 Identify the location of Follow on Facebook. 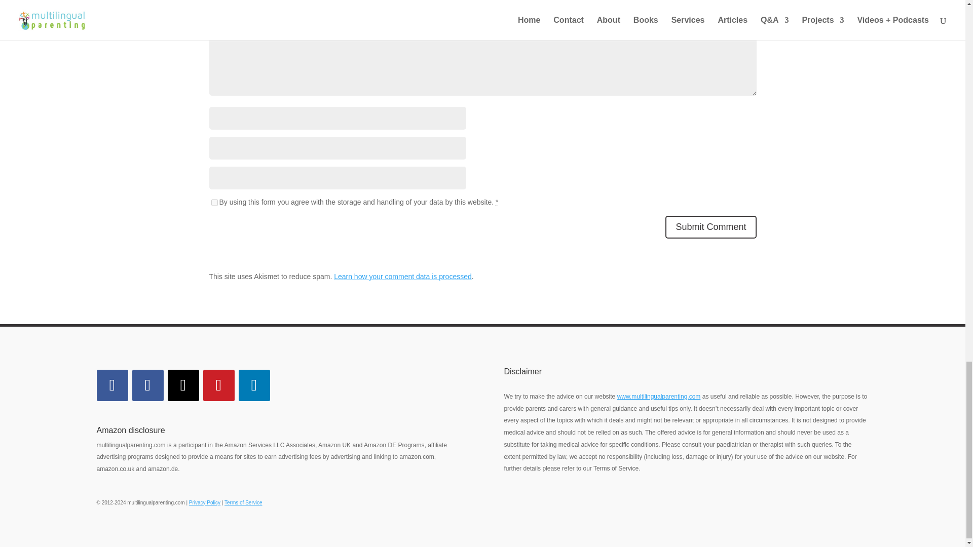
(111, 385).